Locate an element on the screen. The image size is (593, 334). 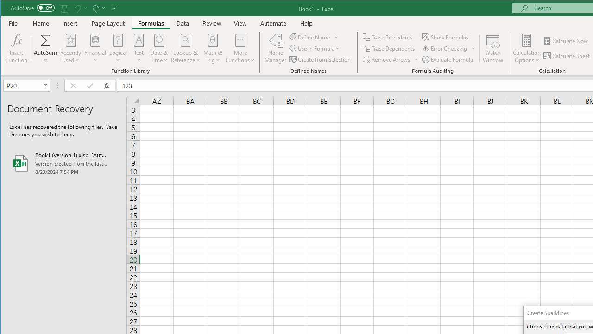
Calculate Sheet is located at coordinates (567, 56).